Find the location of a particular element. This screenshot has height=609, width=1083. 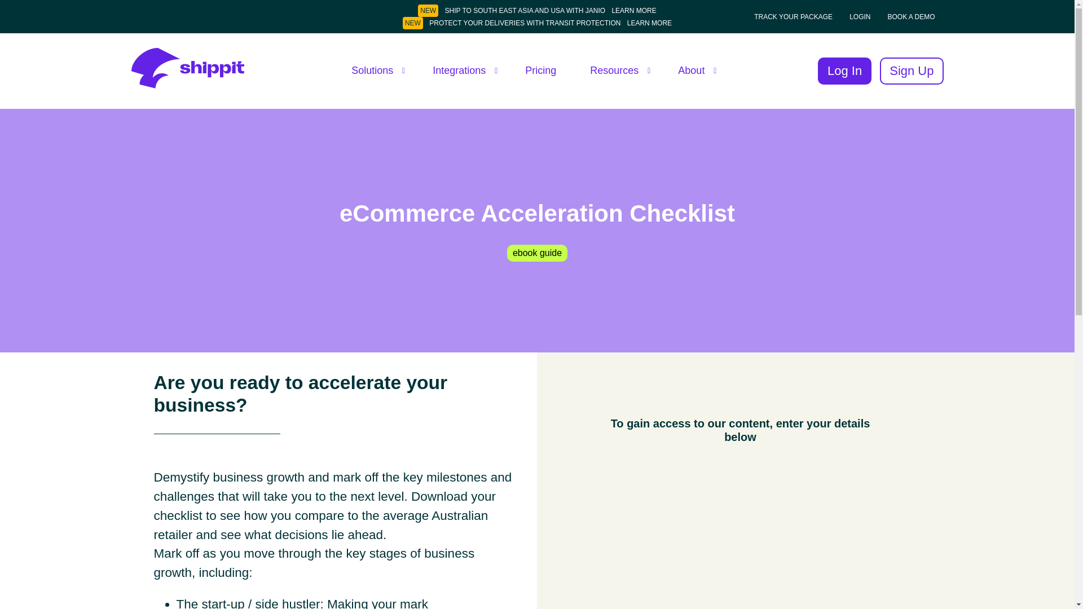

About is located at coordinates (694, 71).